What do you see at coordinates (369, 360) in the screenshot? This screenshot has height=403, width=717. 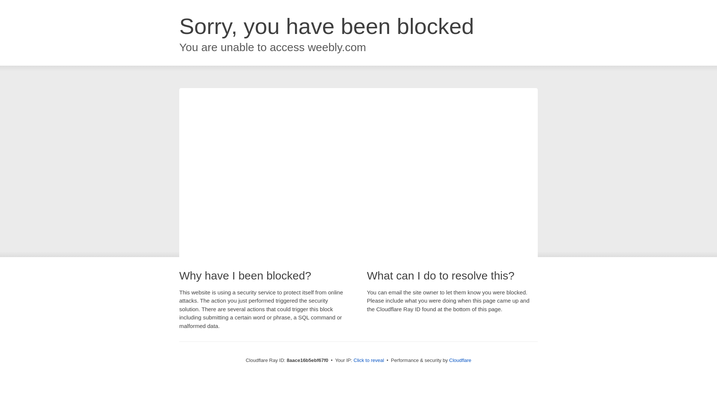 I see `Click to reveal` at bounding box center [369, 360].